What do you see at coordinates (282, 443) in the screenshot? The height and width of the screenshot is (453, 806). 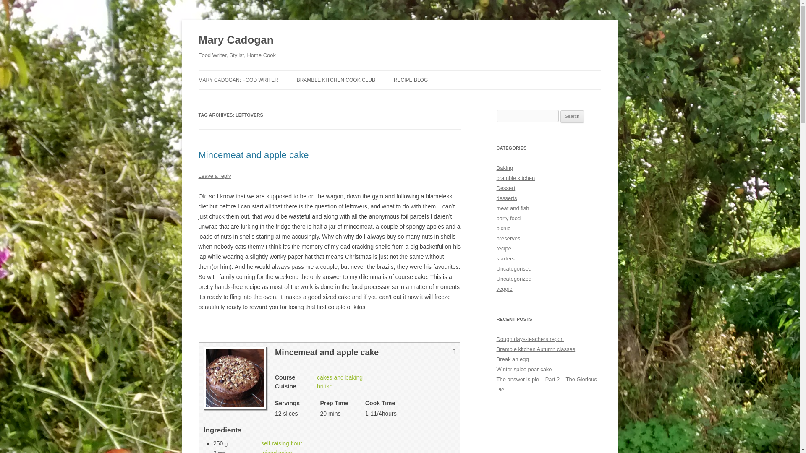 I see `self raising flour` at bounding box center [282, 443].